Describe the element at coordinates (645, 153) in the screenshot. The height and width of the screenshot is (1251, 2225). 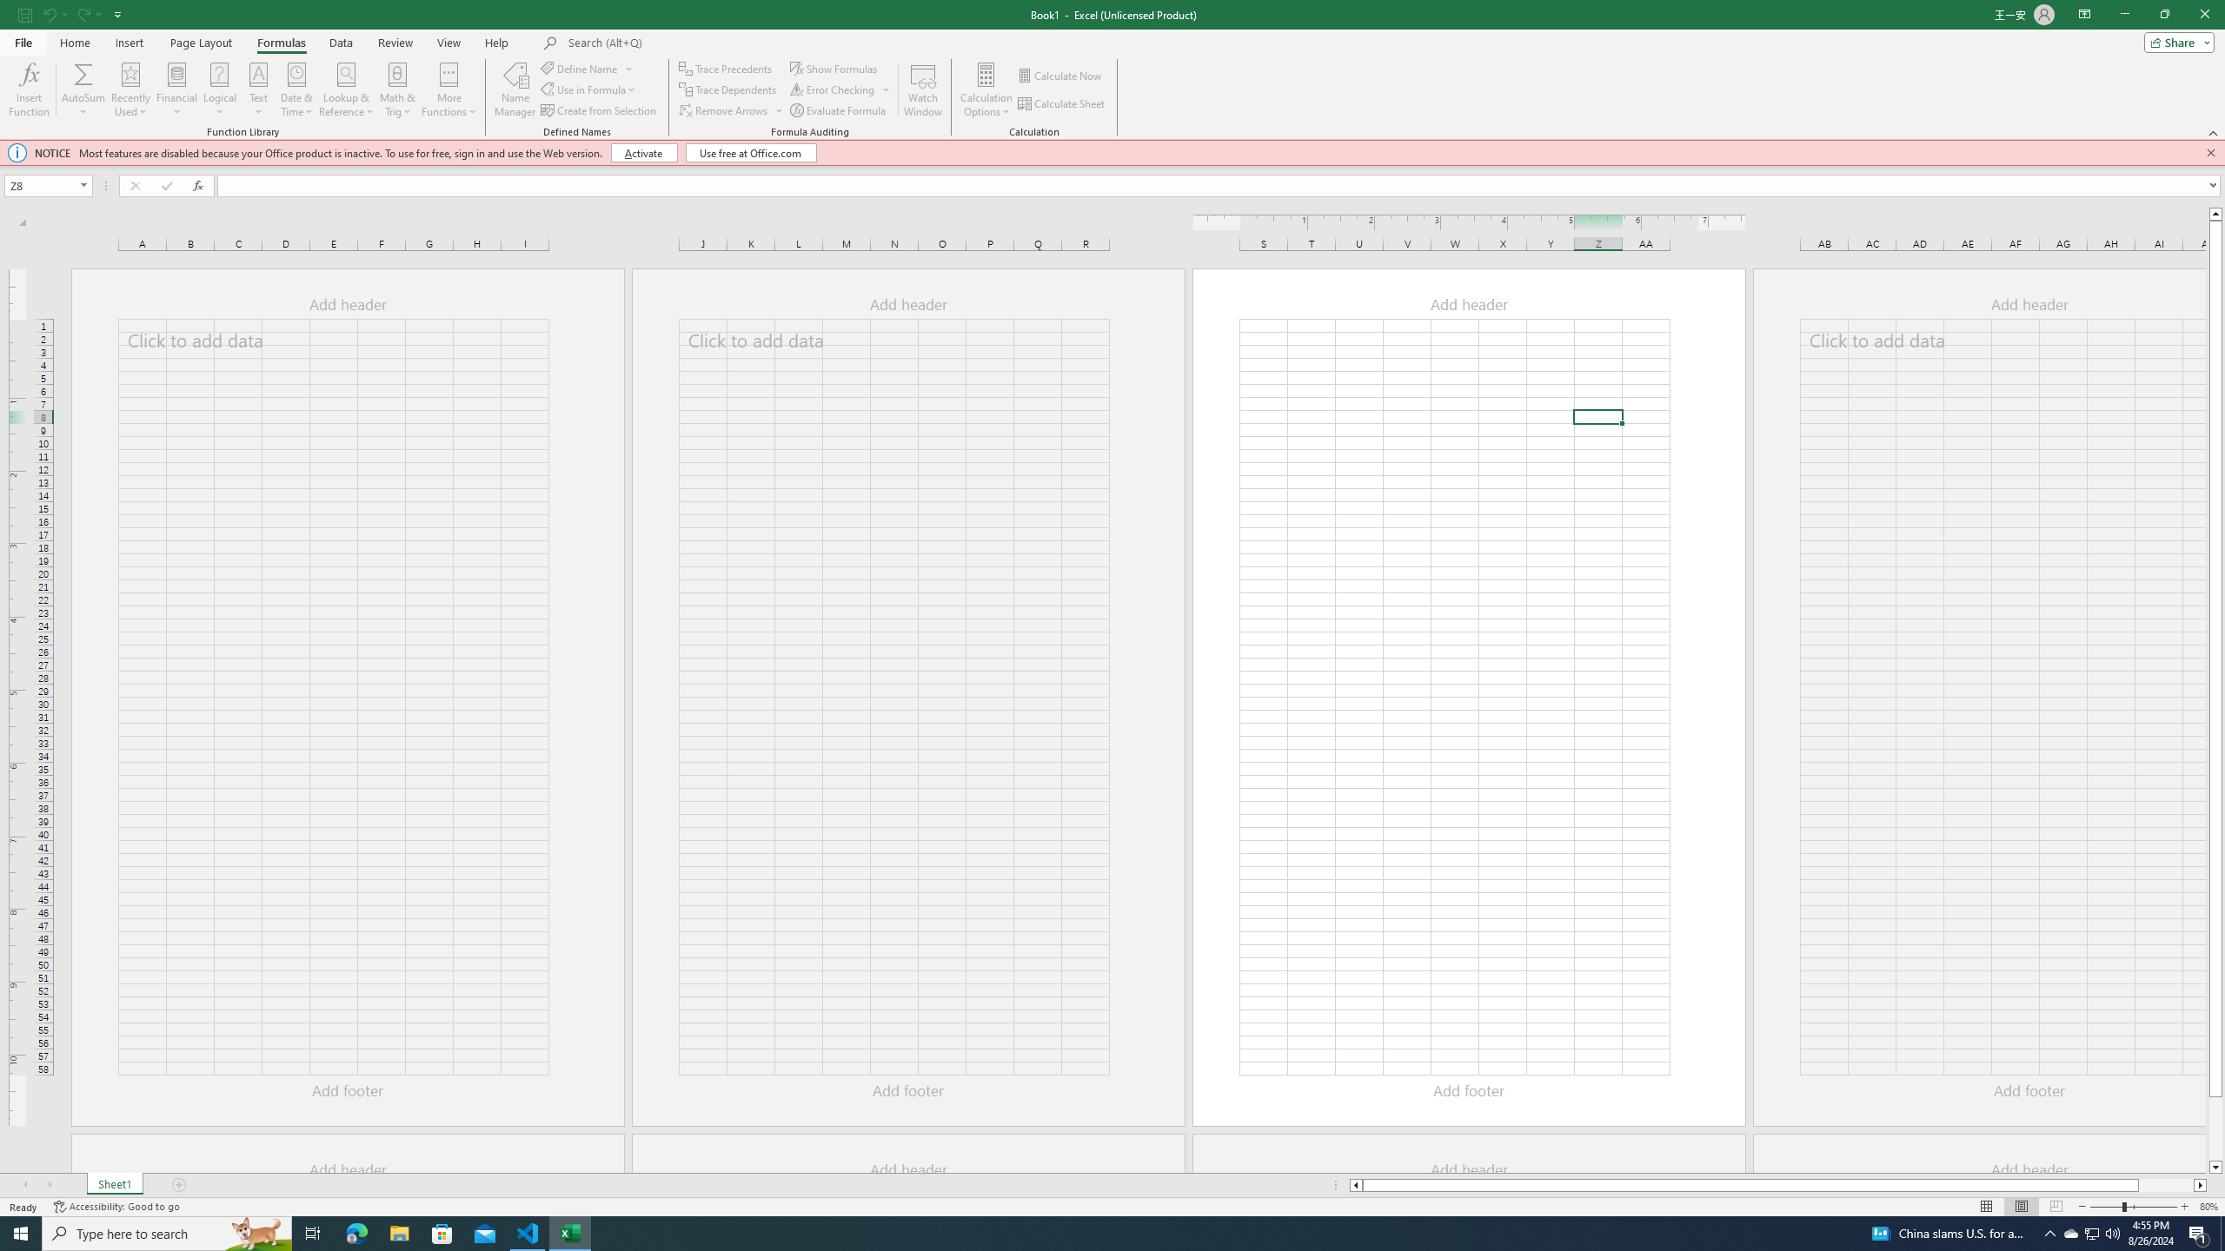
I see `Activate` at that location.